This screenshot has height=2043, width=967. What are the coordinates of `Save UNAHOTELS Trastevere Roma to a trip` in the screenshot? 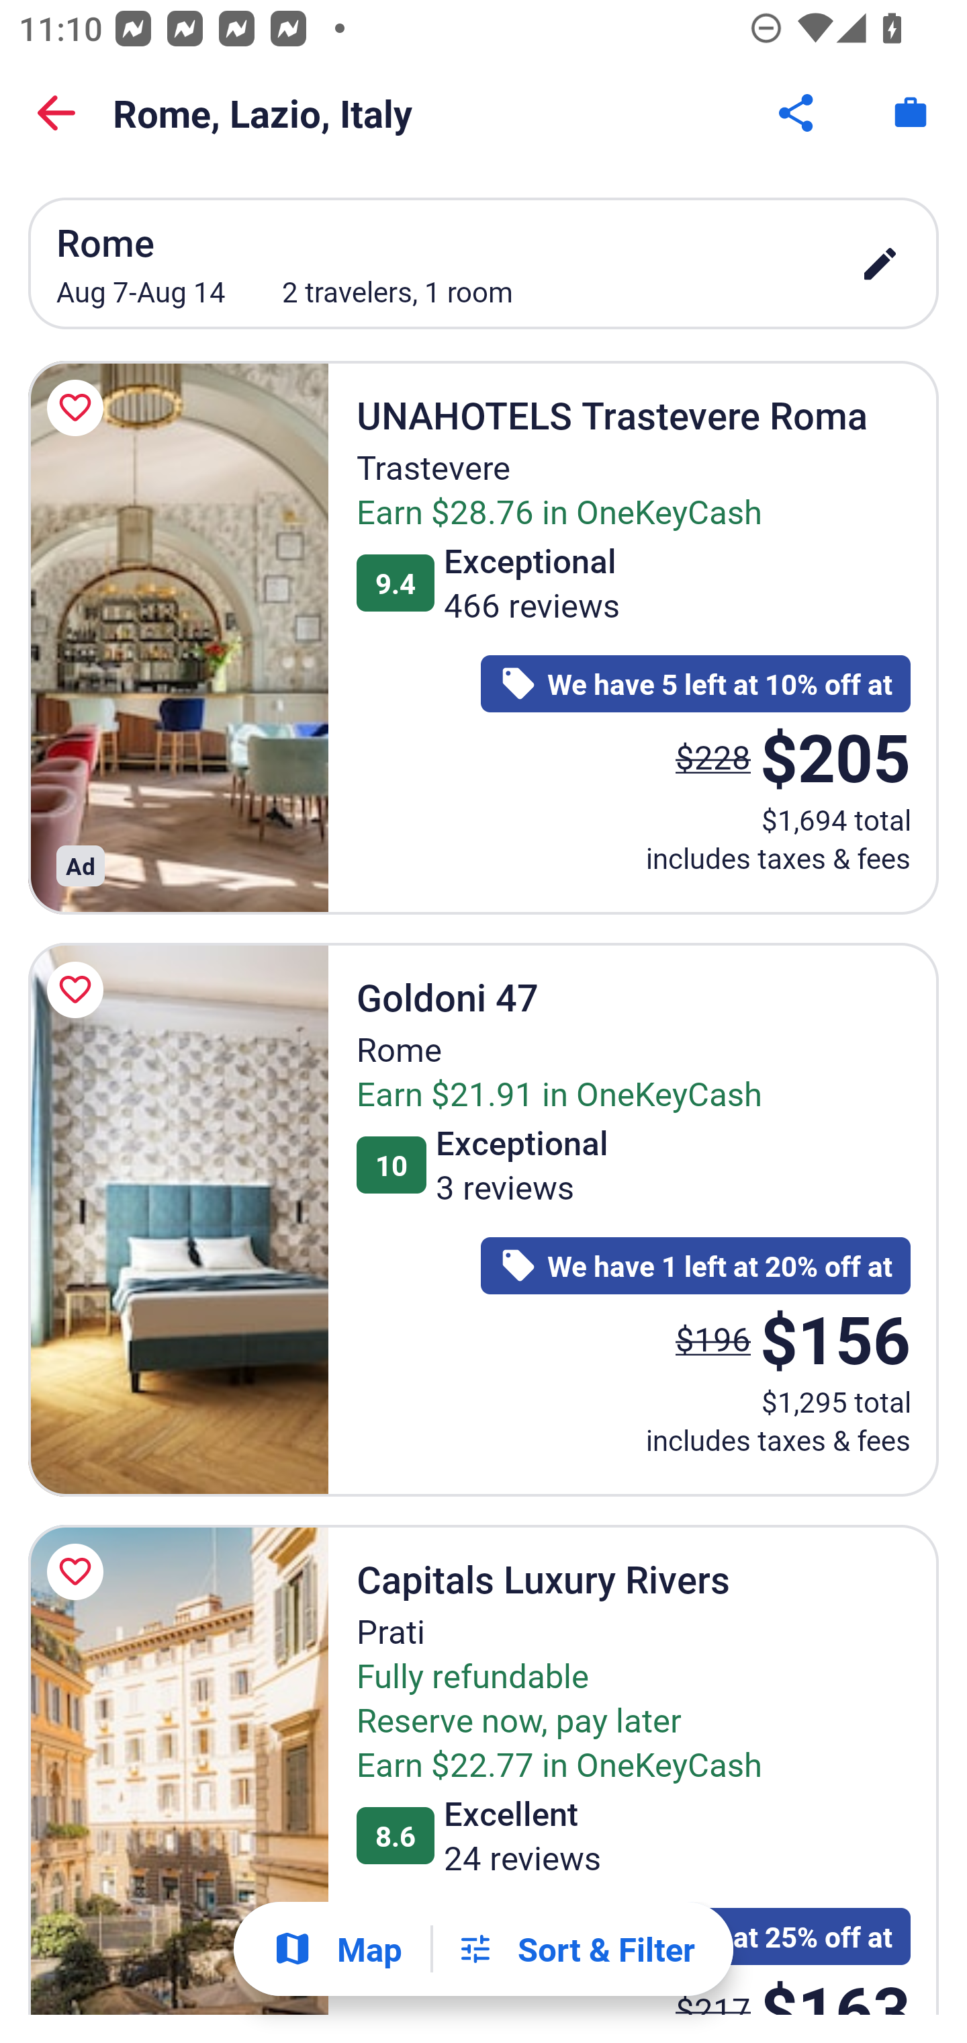 It's located at (79, 411).